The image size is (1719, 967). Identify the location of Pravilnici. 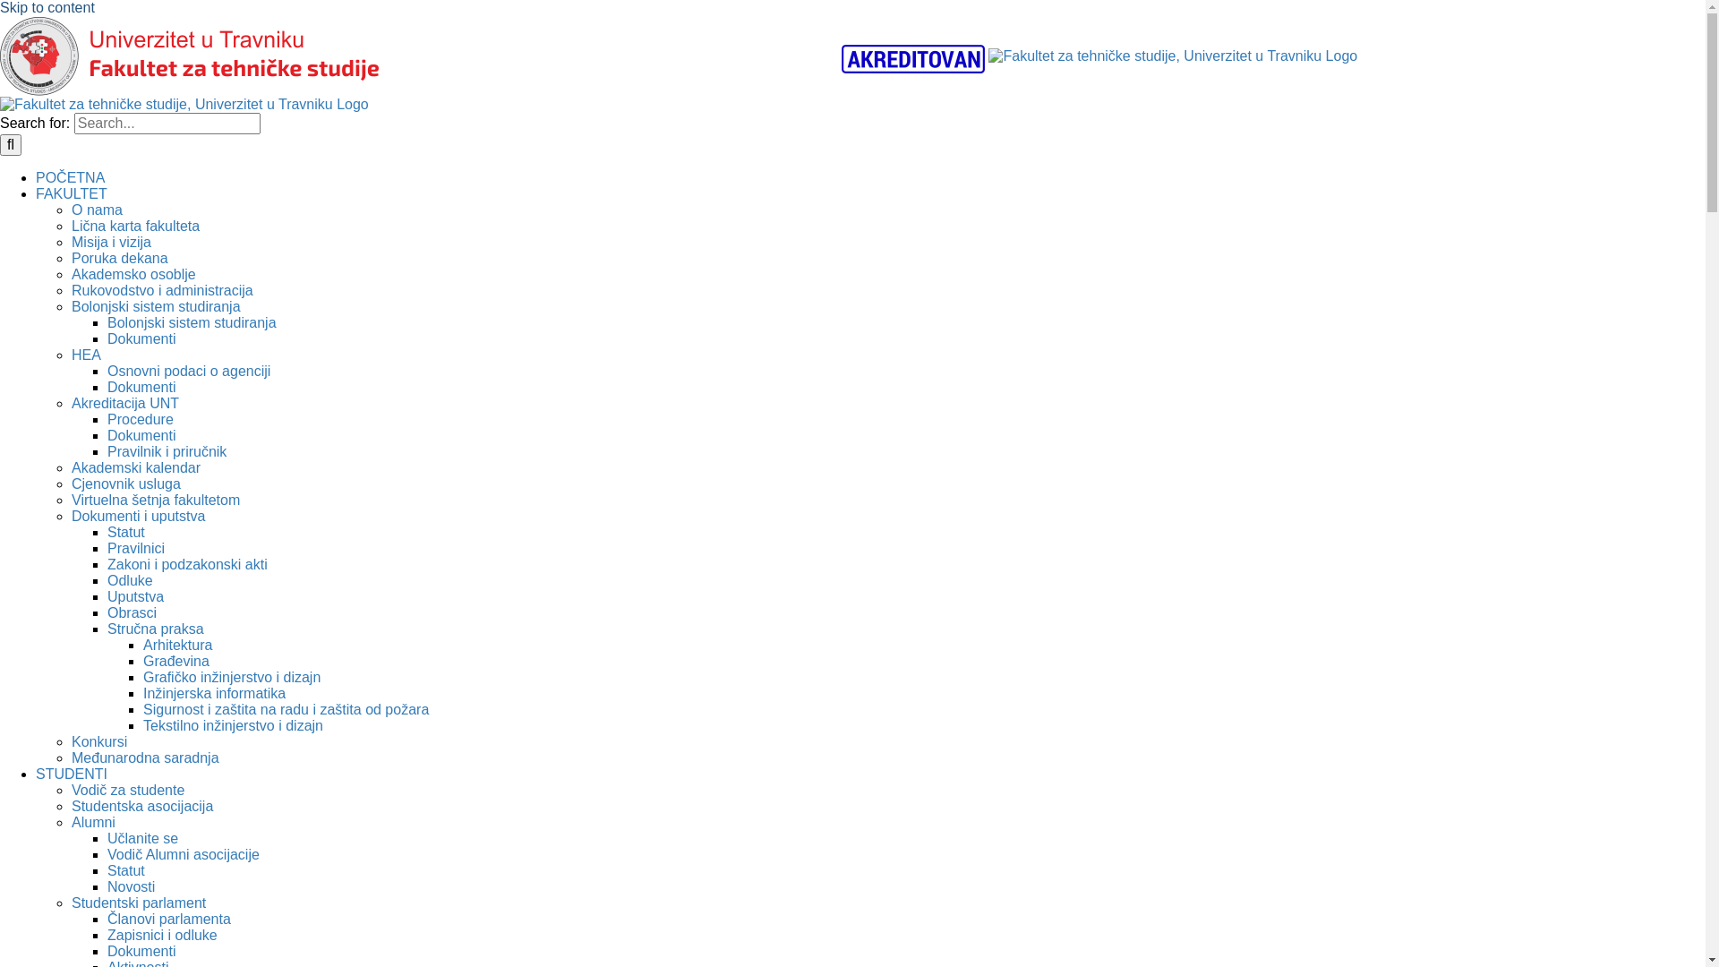
(136, 548).